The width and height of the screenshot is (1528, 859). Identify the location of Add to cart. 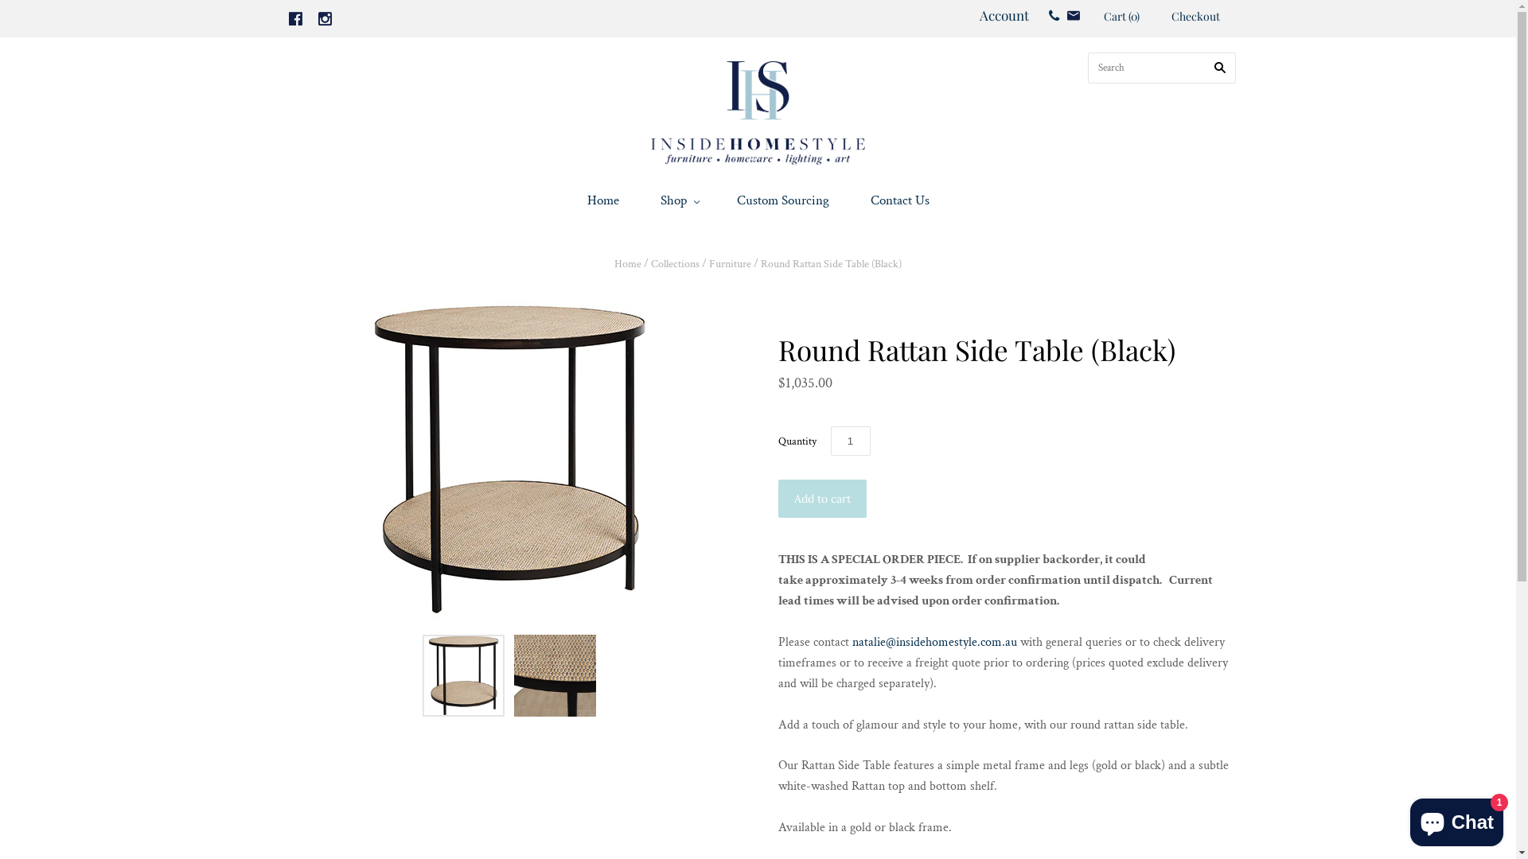
(823, 499).